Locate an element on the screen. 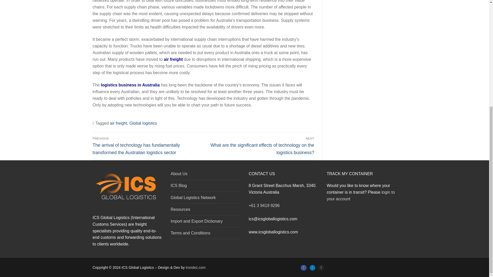  Global Logistics Network is located at coordinates (205, 199).